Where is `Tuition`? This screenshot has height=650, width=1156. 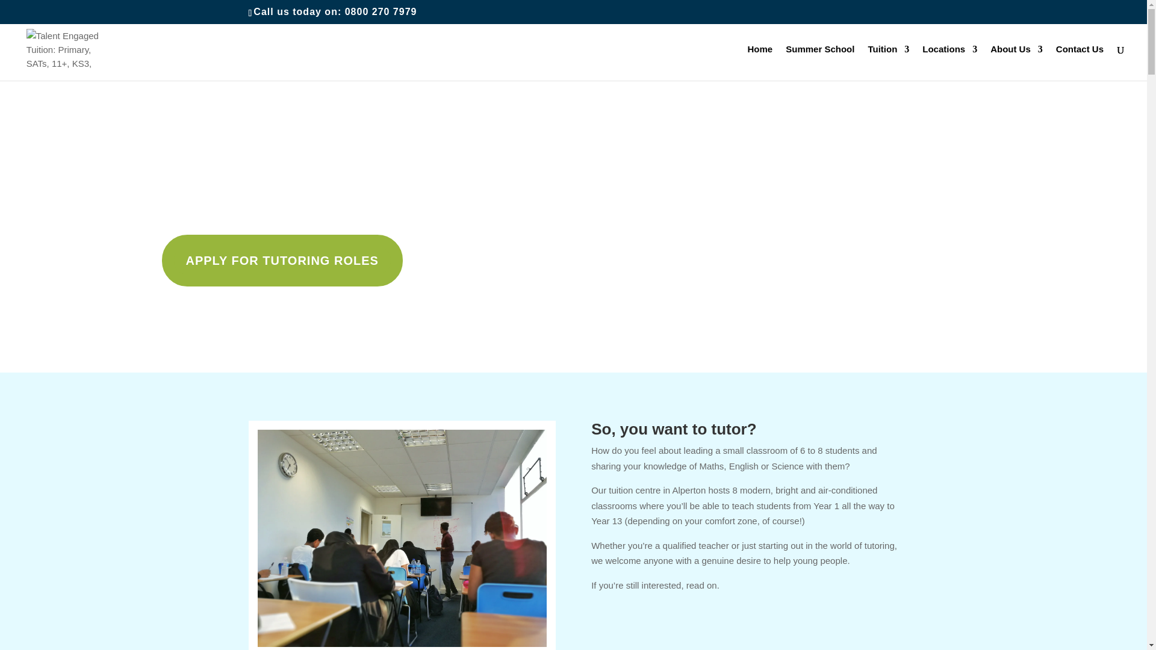 Tuition is located at coordinates (888, 63).